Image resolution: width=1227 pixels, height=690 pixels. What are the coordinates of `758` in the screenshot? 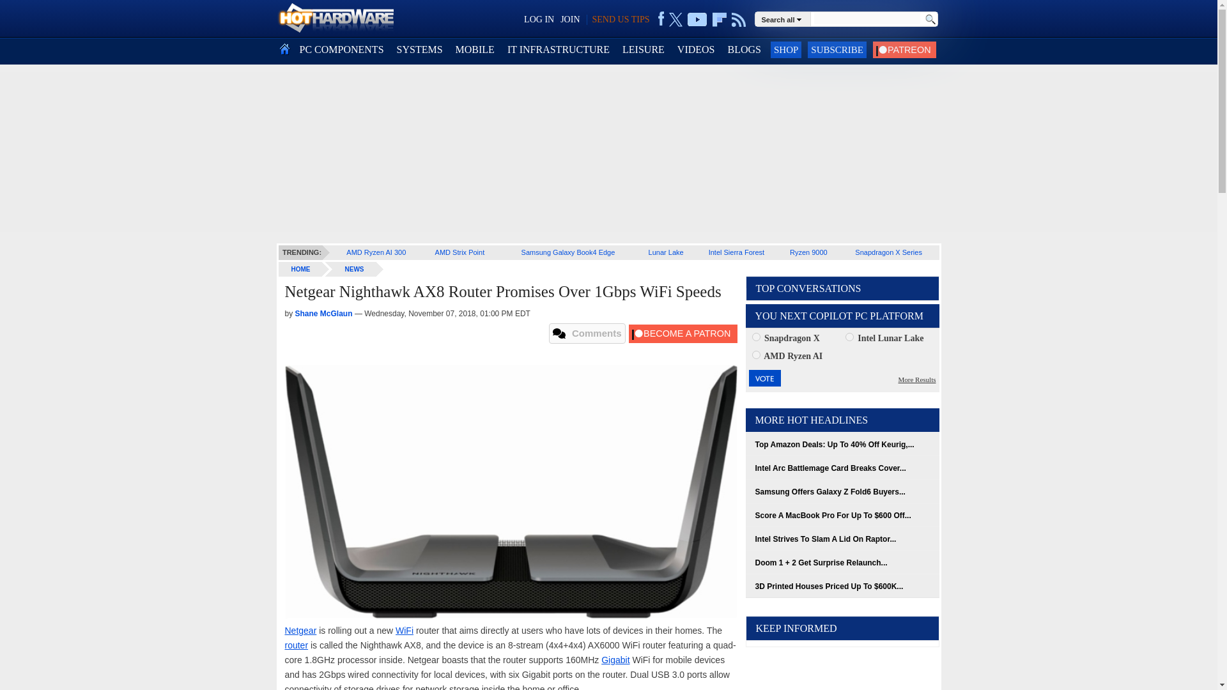 It's located at (849, 336).